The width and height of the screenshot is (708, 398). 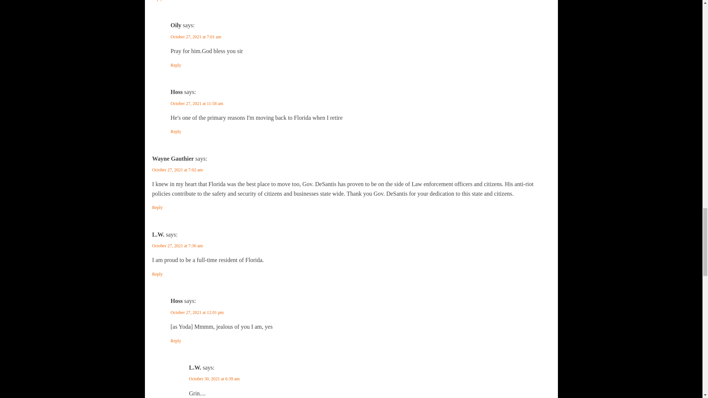 What do you see at coordinates (214, 378) in the screenshot?
I see `October 30, 2021 at 6:39 am` at bounding box center [214, 378].